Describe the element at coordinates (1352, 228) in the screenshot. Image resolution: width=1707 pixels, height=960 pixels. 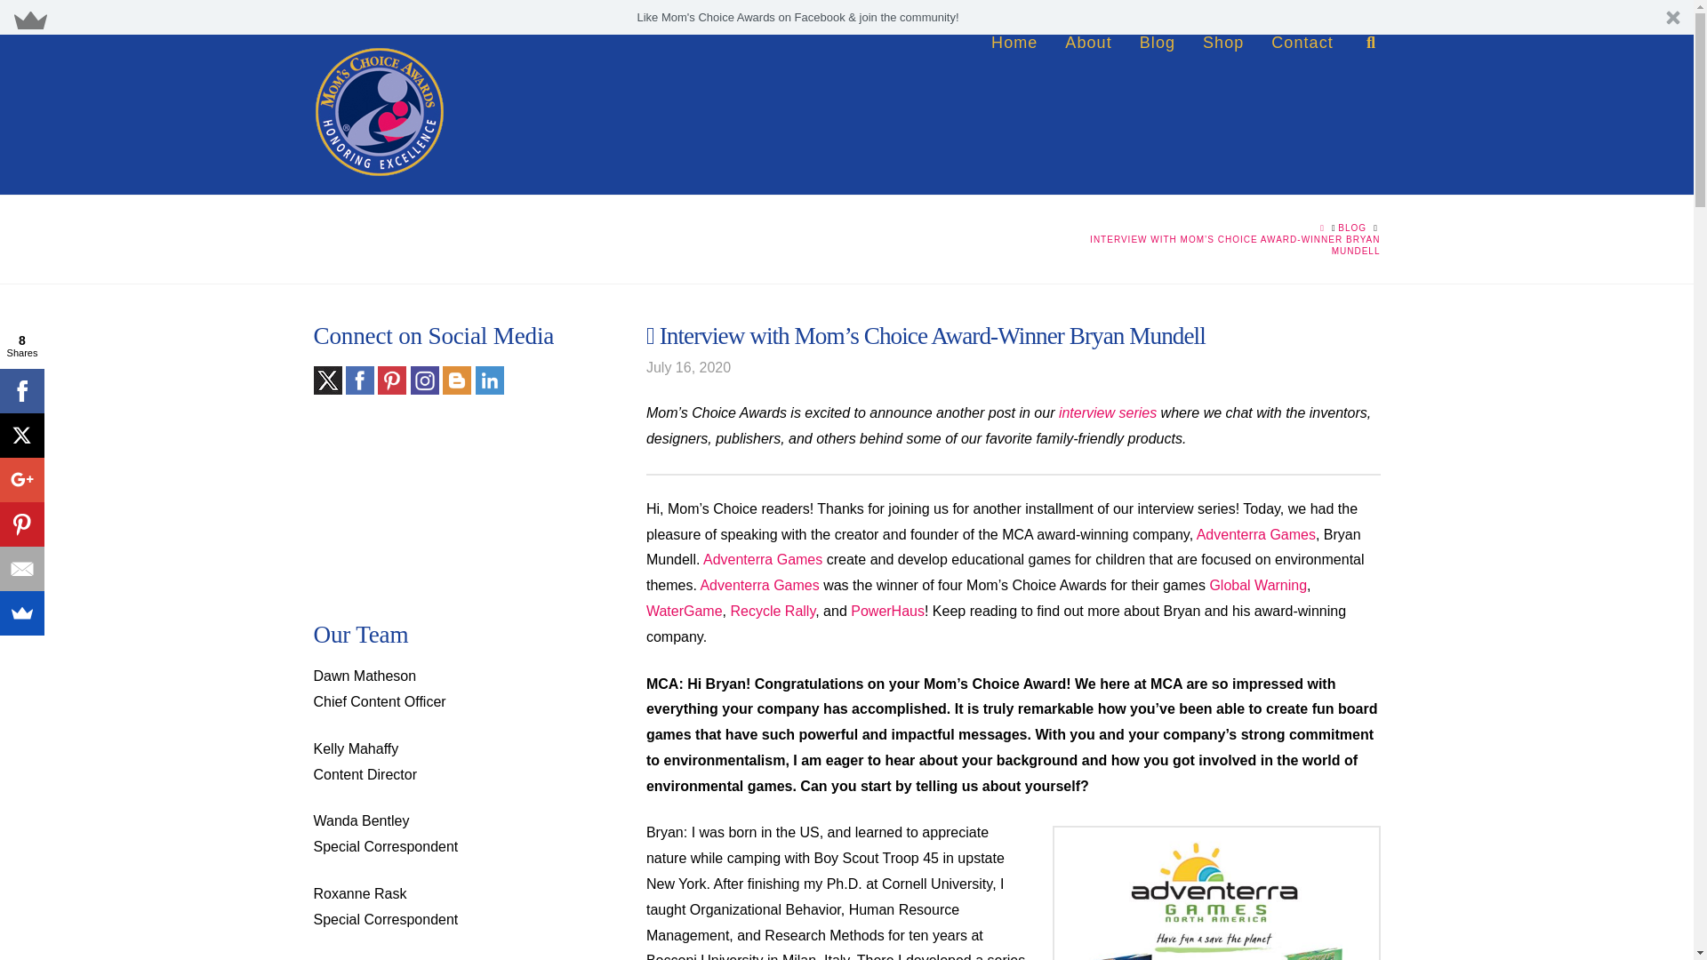
I see `BLOG` at that location.